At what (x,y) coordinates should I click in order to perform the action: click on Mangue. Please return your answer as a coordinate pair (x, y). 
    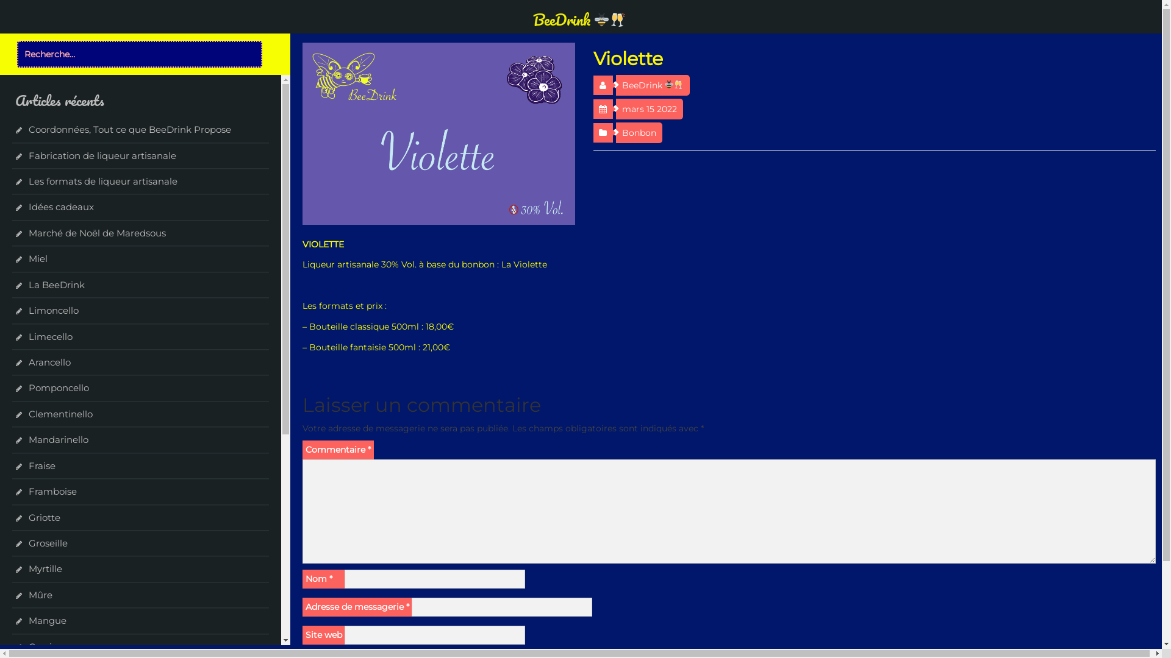
    Looking at the image, I should click on (48, 620).